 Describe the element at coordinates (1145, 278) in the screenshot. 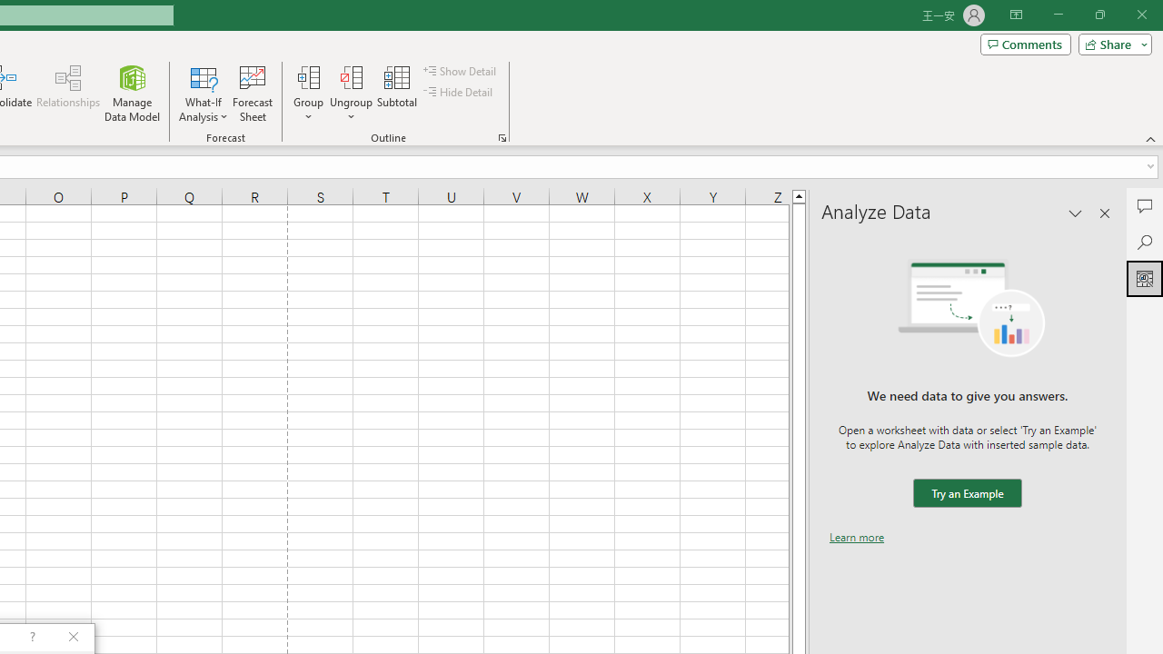

I see `Analyze Data` at that location.